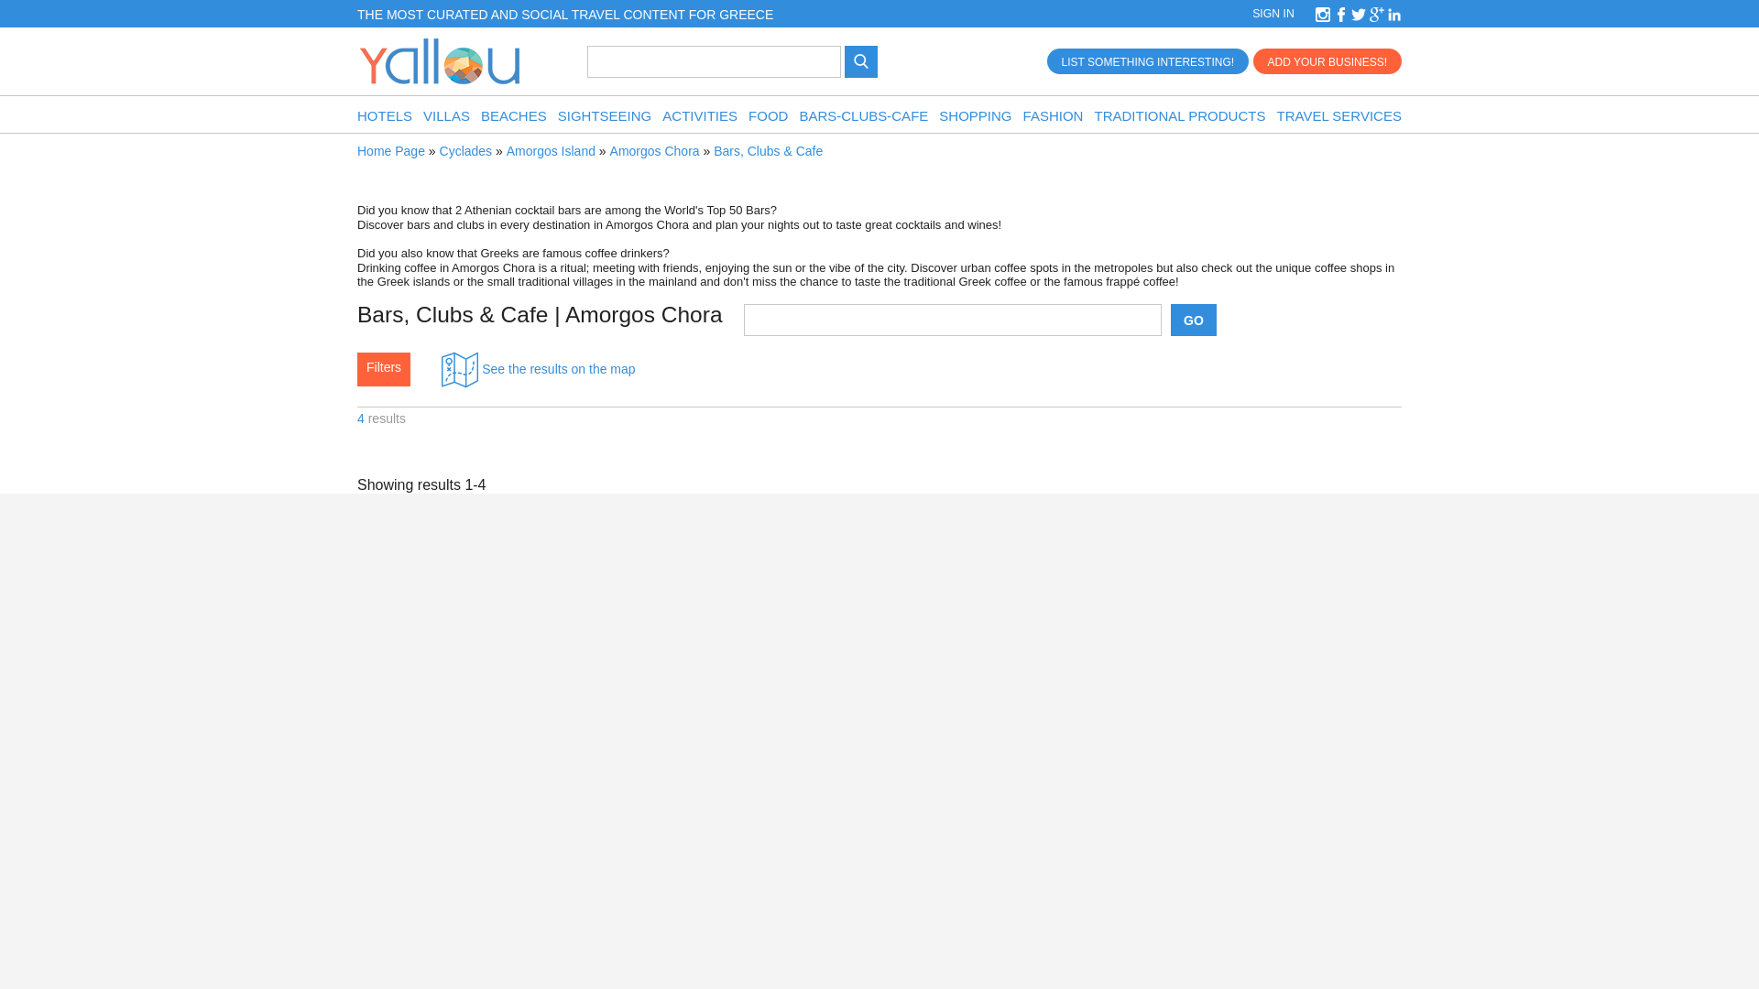 The height and width of the screenshot is (989, 1759). I want to click on Another Destination?, so click(953, 320).